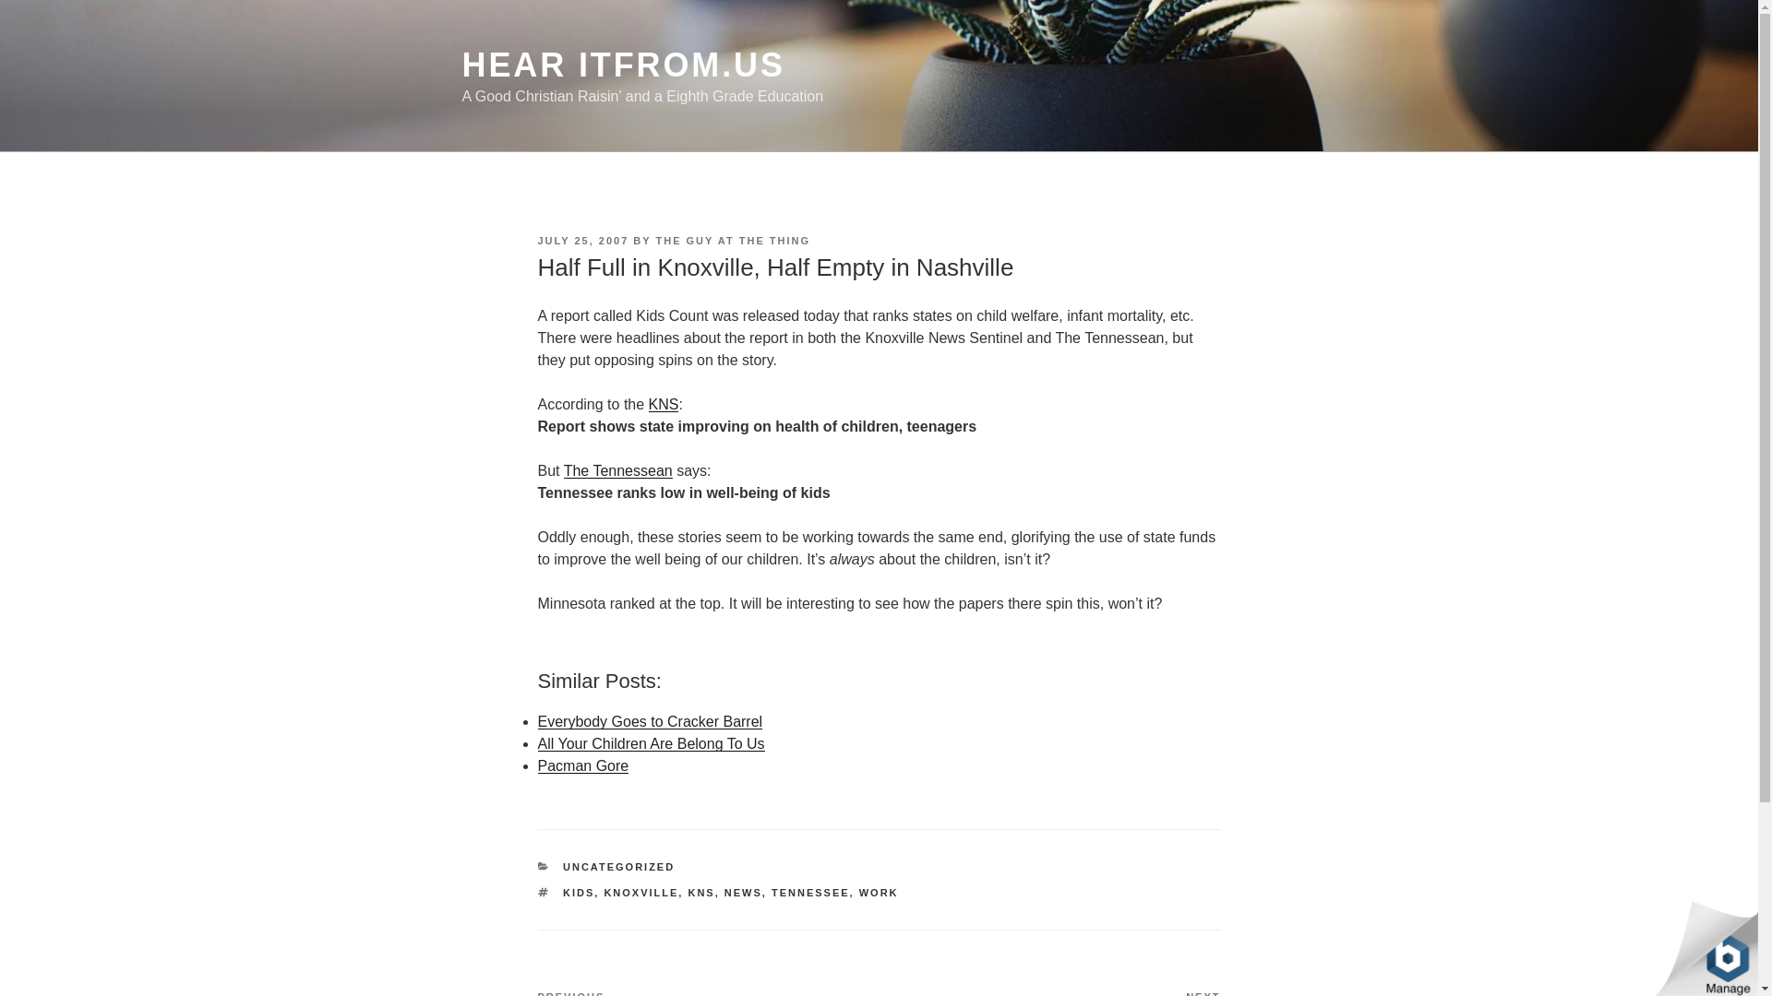  I want to click on HEAR ITFROM.US, so click(622, 65).